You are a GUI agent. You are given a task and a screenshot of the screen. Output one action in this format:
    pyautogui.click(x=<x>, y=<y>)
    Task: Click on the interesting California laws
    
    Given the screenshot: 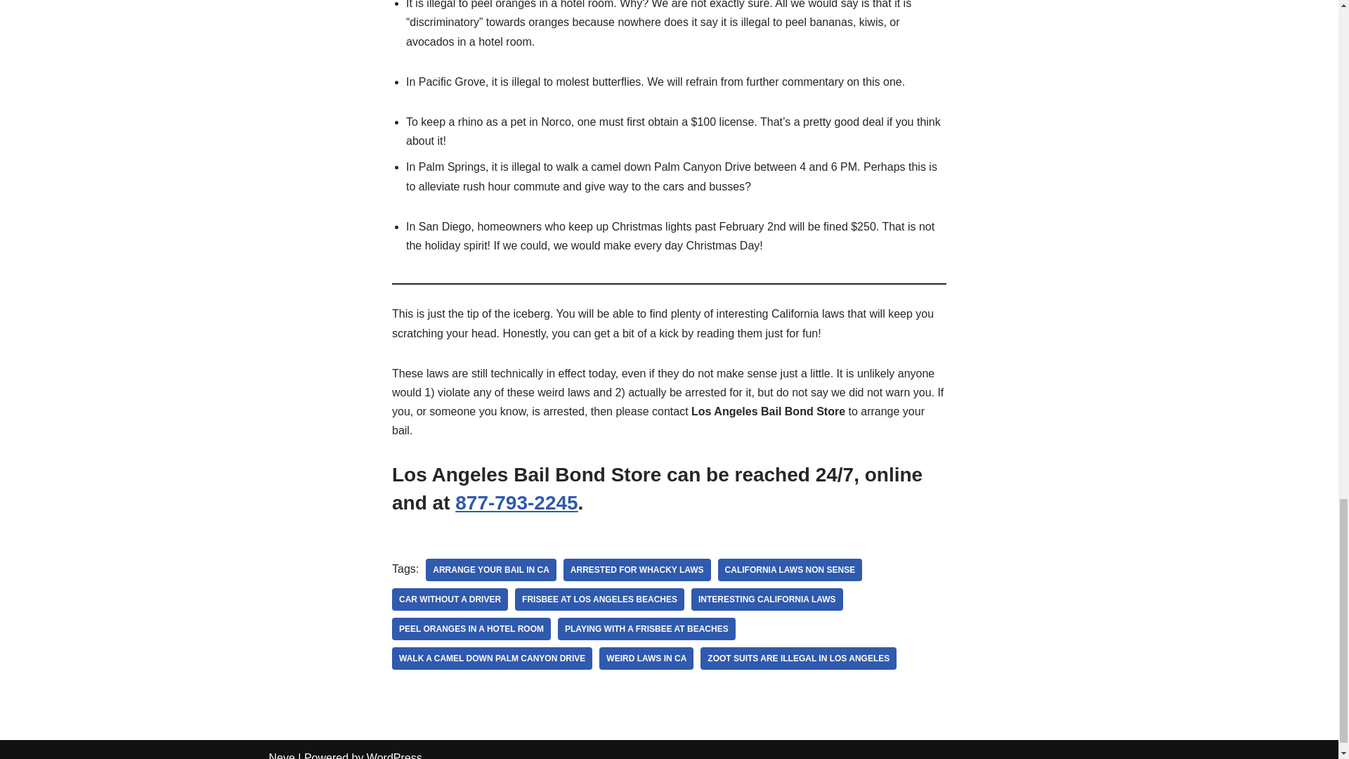 What is the action you would take?
    pyautogui.click(x=767, y=599)
    